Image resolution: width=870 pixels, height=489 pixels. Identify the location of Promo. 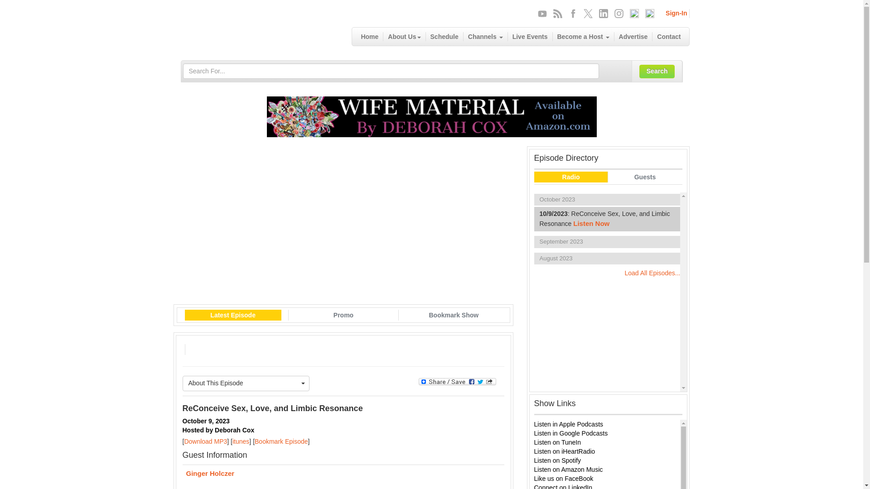
(343, 315).